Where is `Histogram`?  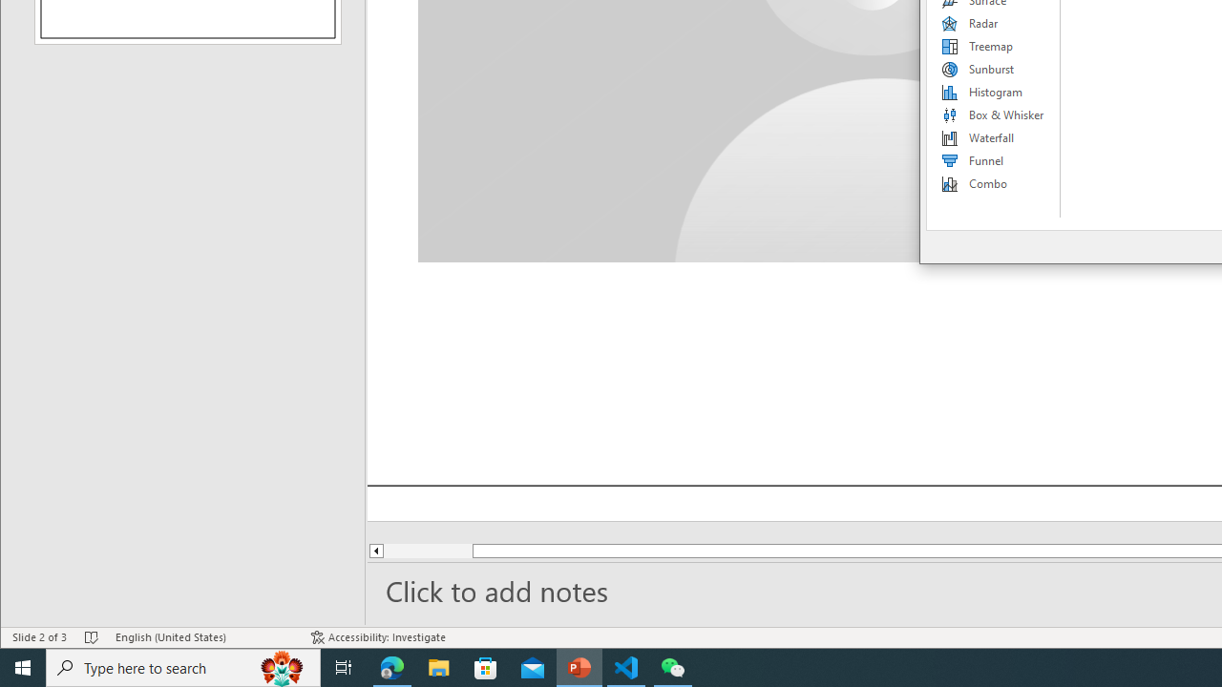
Histogram is located at coordinates (994, 92).